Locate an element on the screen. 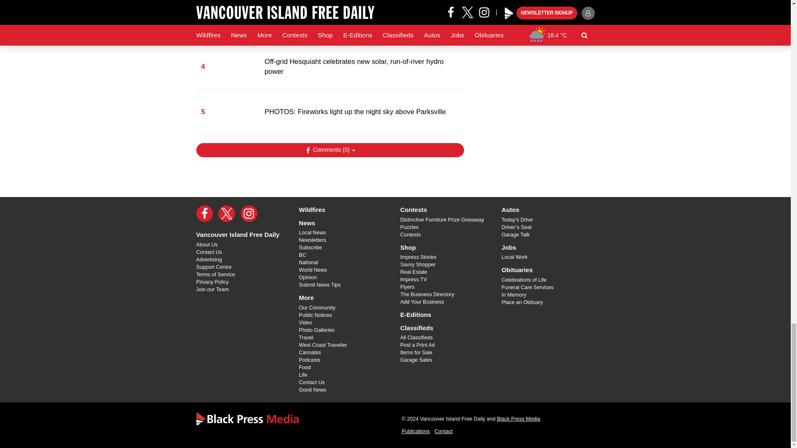 Image resolution: width=797 pixels, height=448 pixels. X is located at coordinates (227, 213).